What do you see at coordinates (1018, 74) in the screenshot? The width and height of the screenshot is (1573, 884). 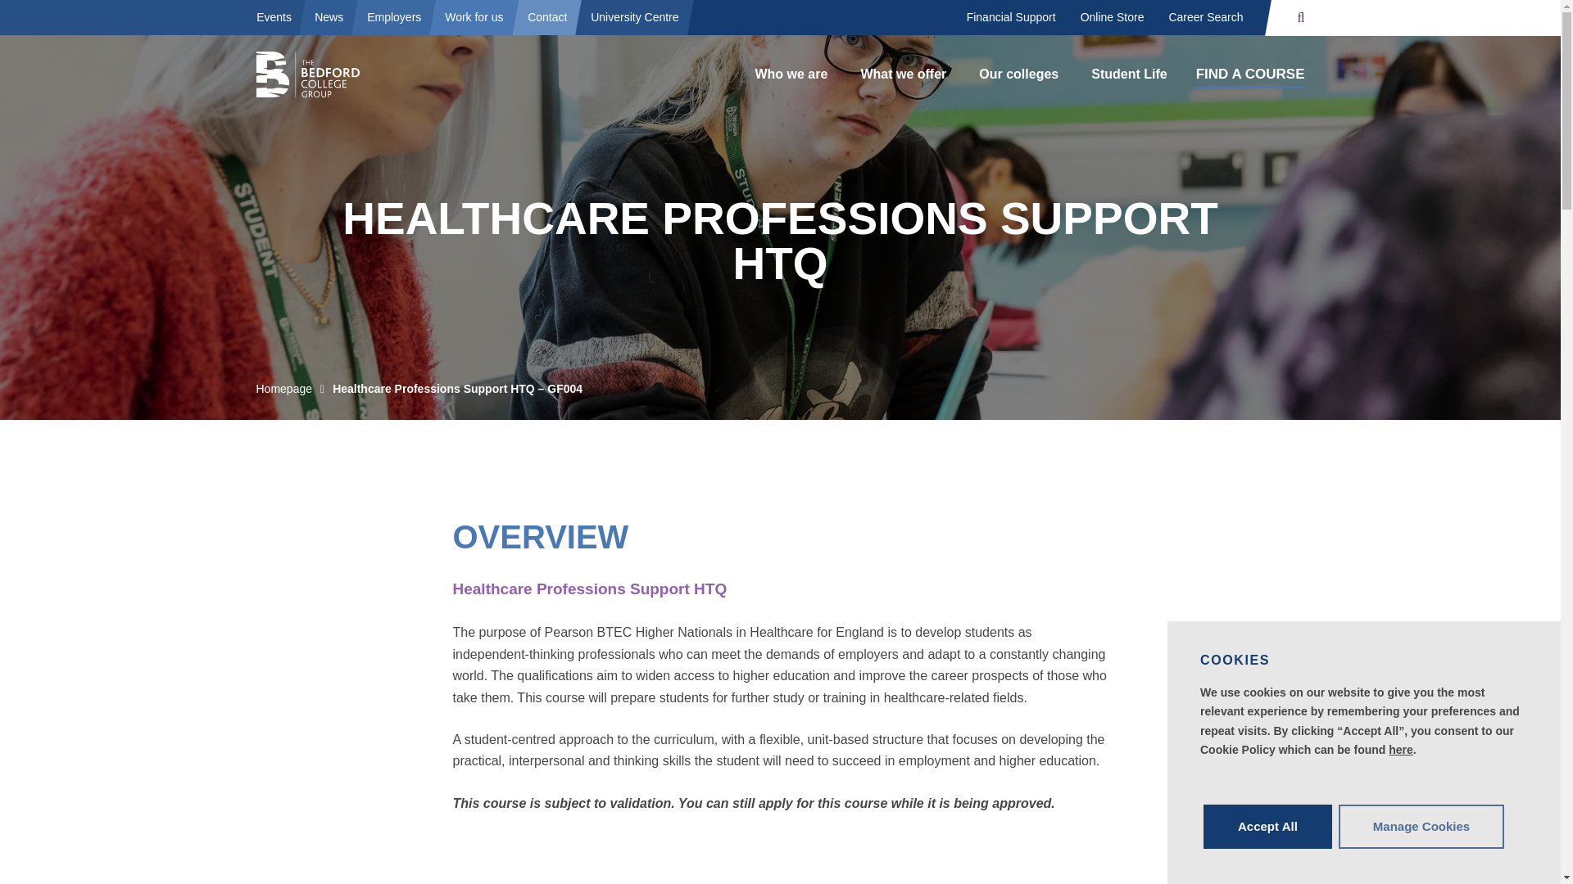 I see `Our colleges` at bounding box center [1018, 74].